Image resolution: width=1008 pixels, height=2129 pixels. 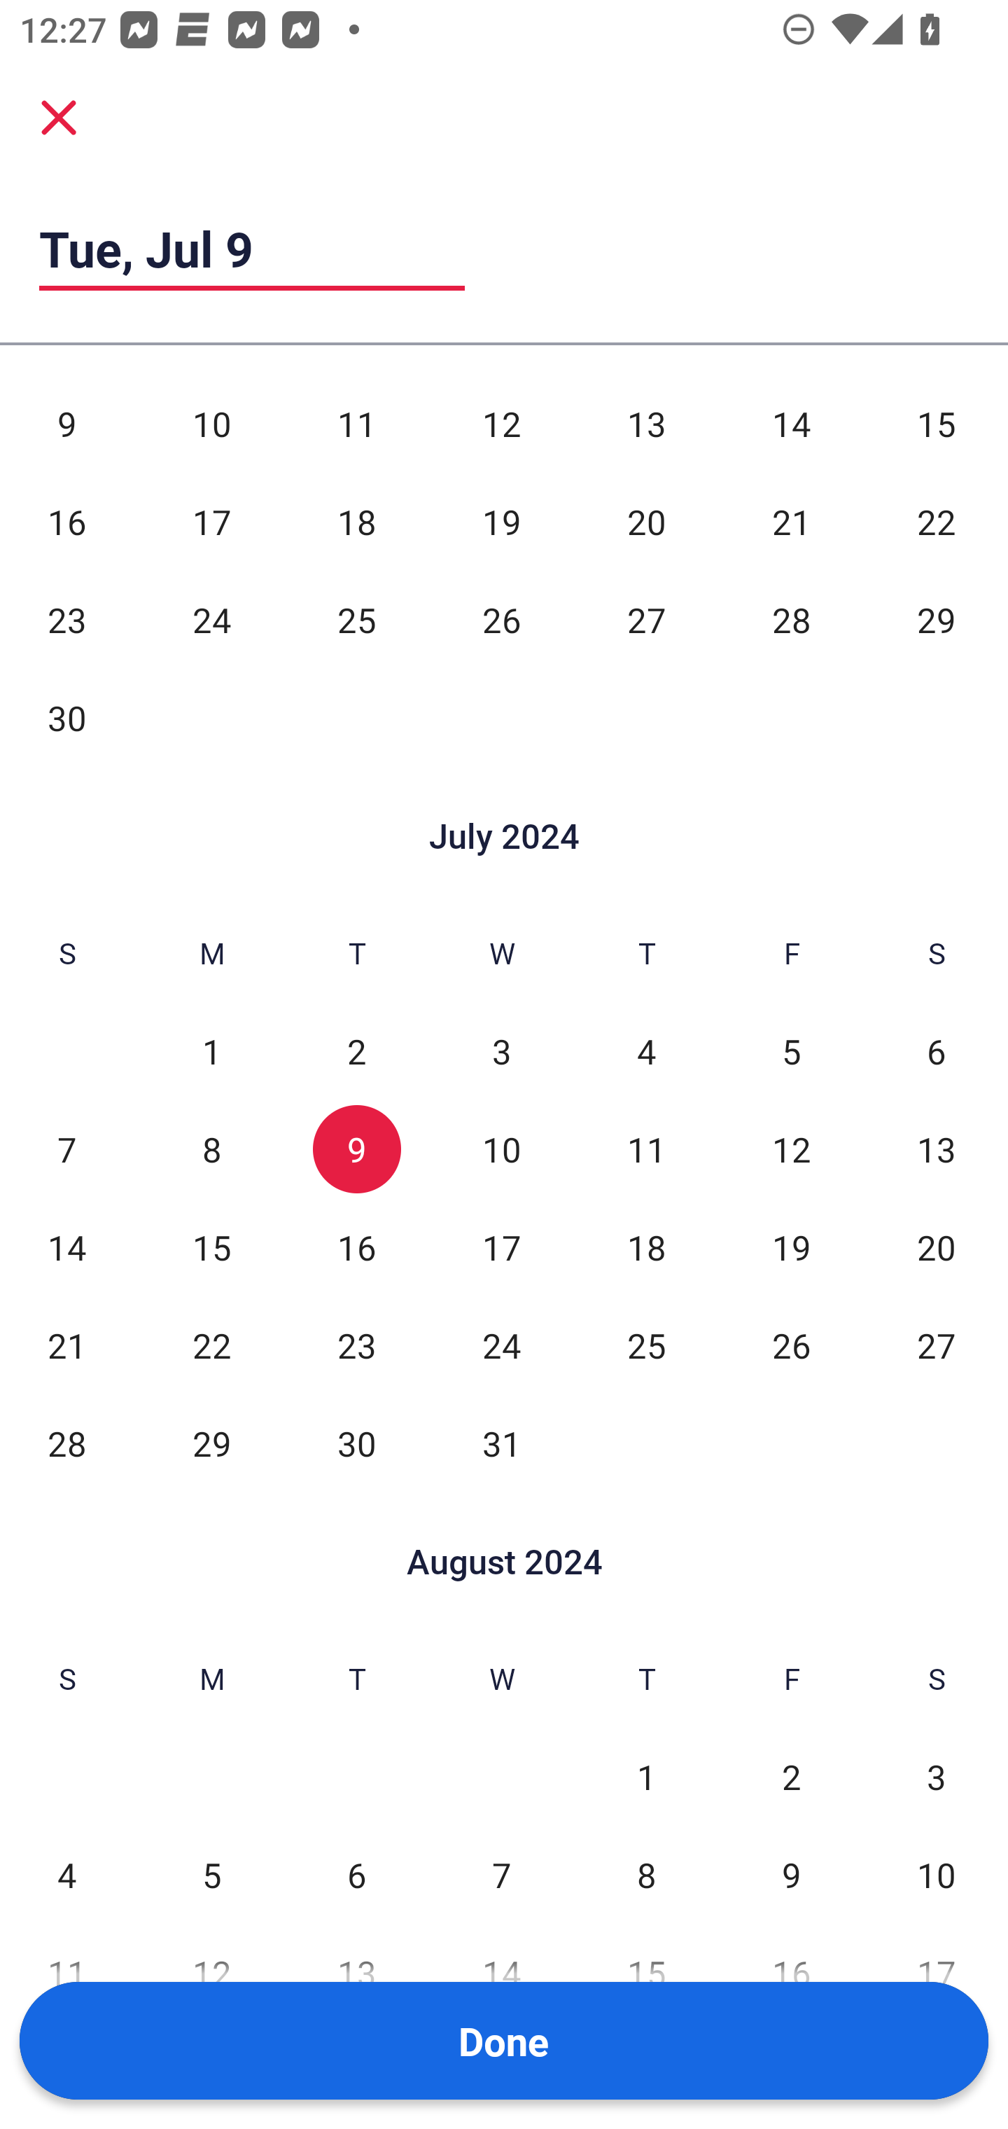 I want to click on 22 Sat, Jun 22, Not Selected, so click(x=937, y=521).